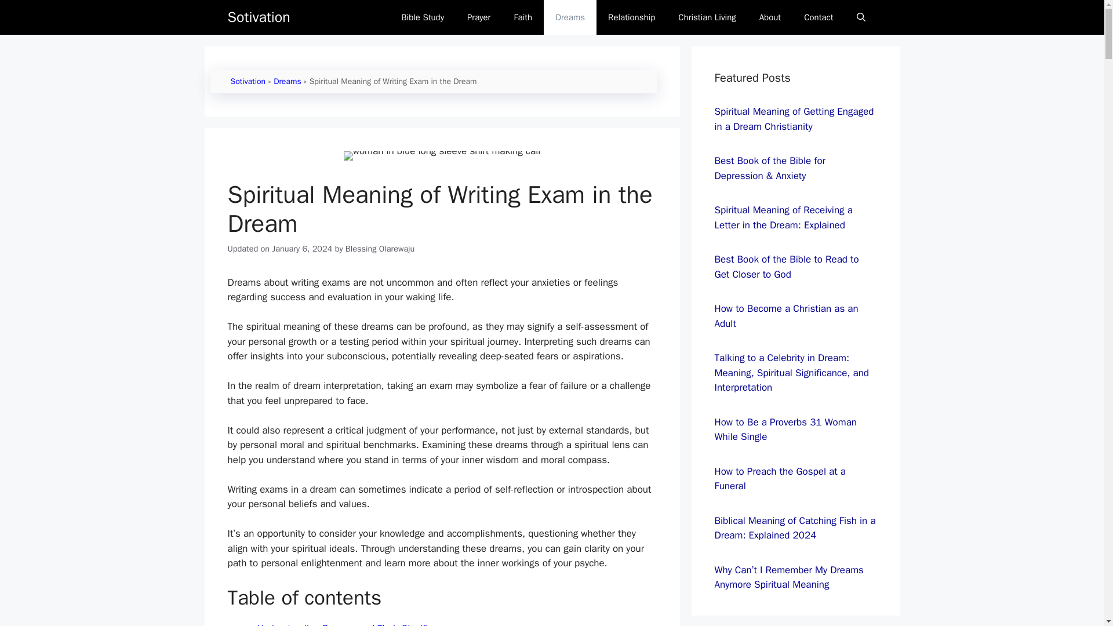 The height and width of the screenshot is (626, 1113). I want to click on Sotivation, so click(248, 81).